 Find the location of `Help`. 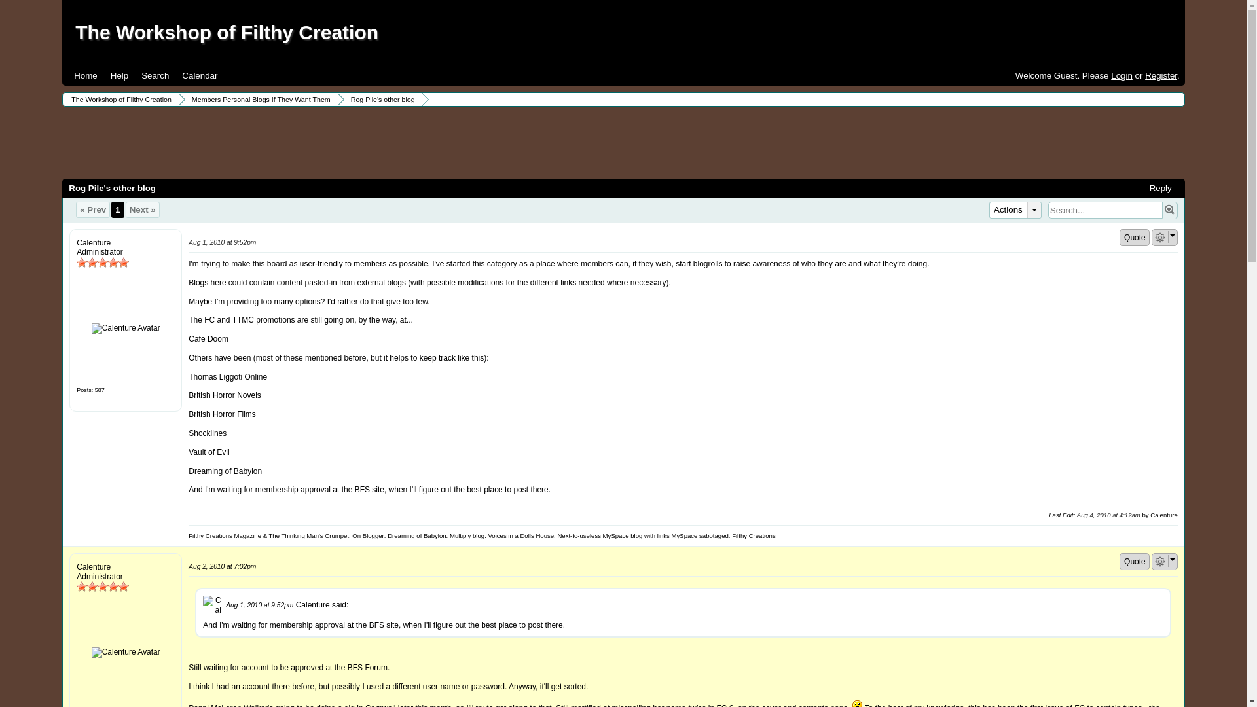

Help is located at coordinates (119, 75).